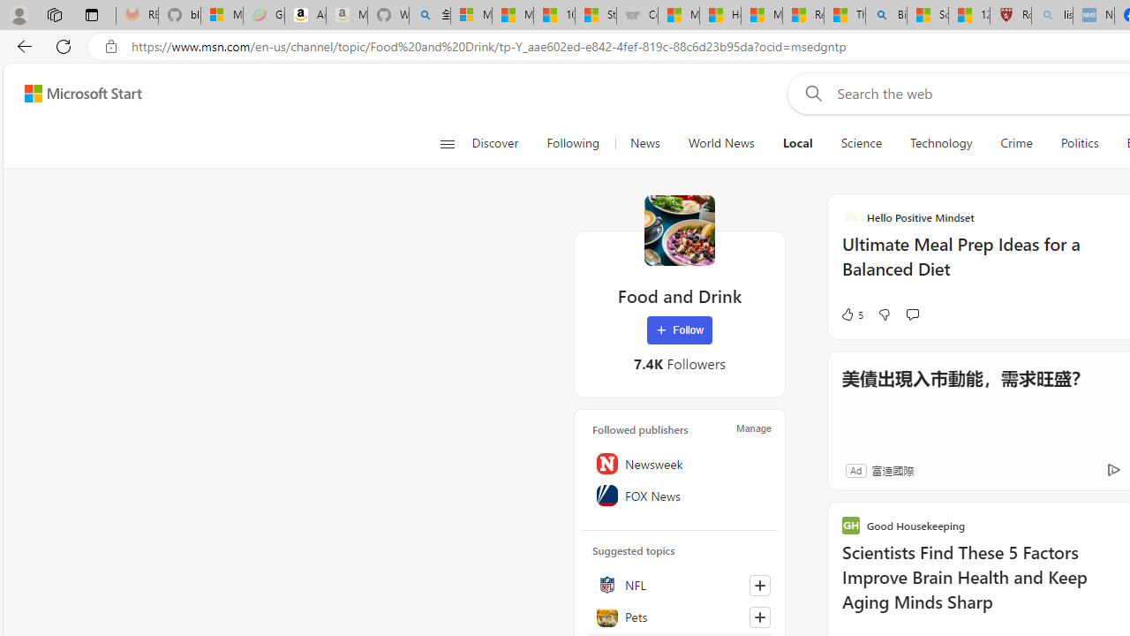 The height and width of the screenshot is (636, 1130). I want to click on Combat Siege, so click(637, 16).